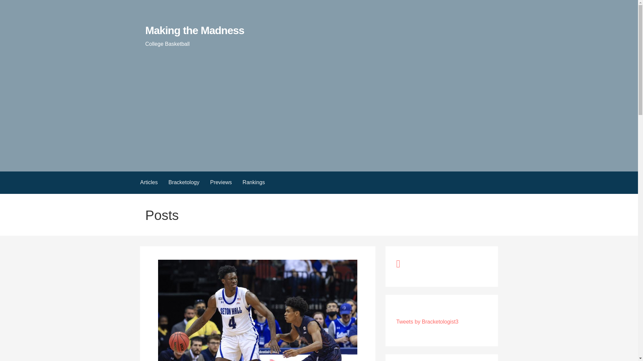 The width and height of the screenshot is (643, 361). Describe the element at coordinates (148, 183) in the screenshot. I see `Articles` at that location.